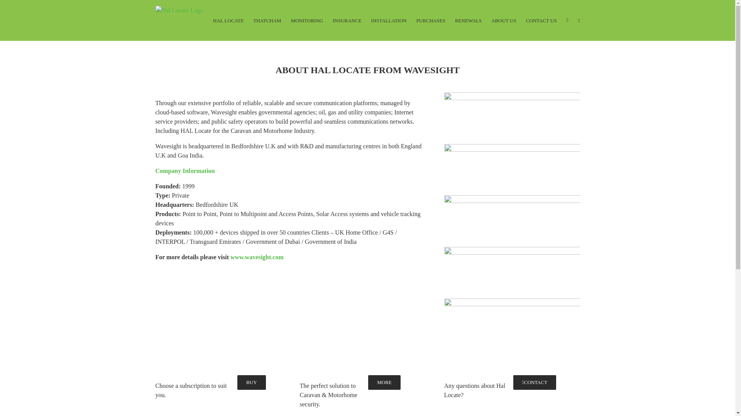 This screenshot has height=416, width=741. Describe the element at coordinates (267, 20) in the screenshot. I see `THATCHAM` at that location.